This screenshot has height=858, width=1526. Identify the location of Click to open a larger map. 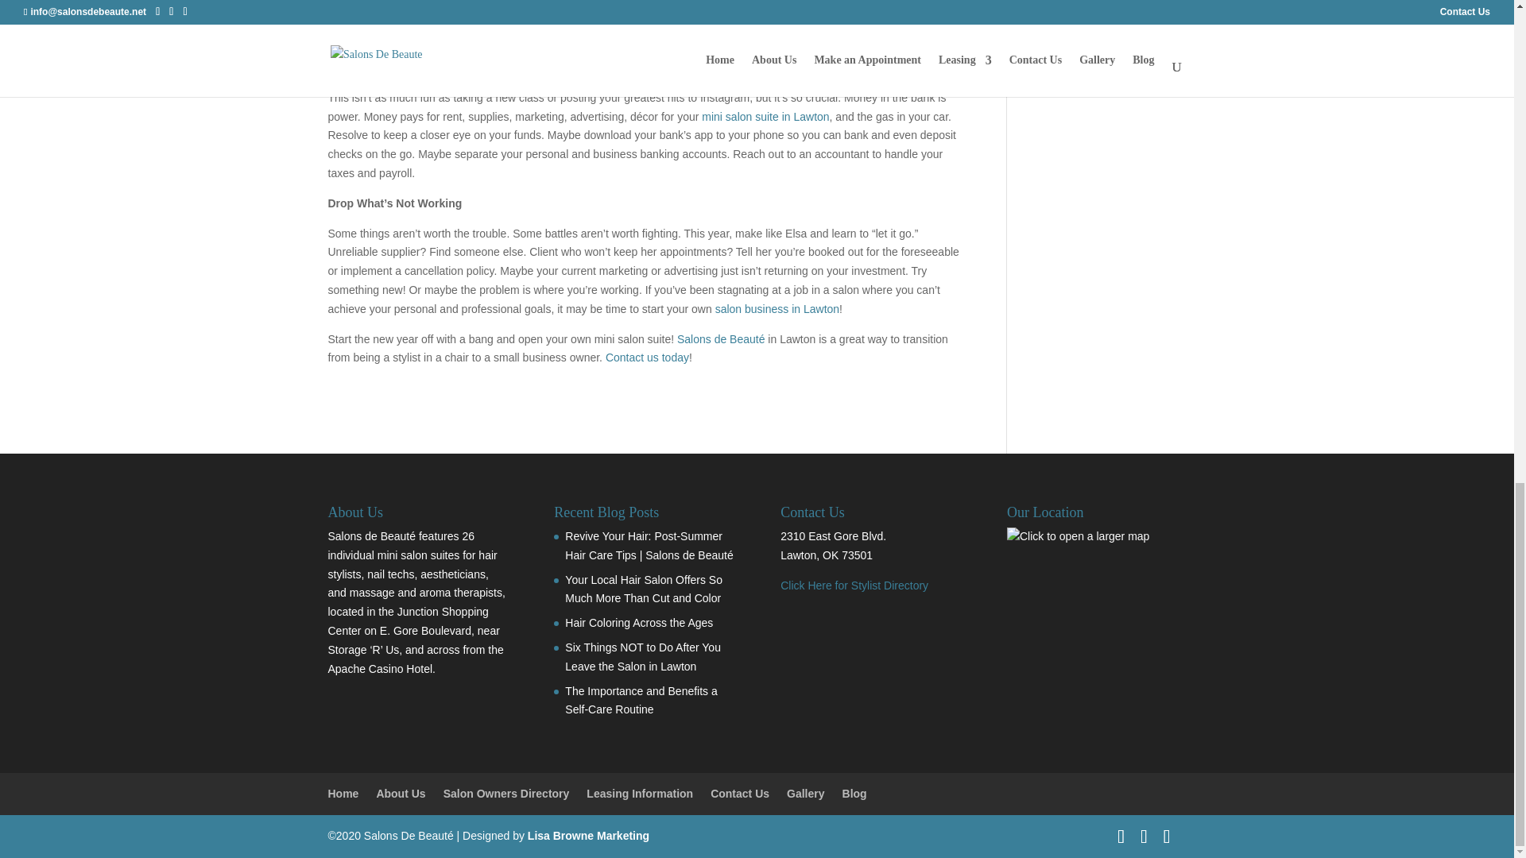
(1078, 537).